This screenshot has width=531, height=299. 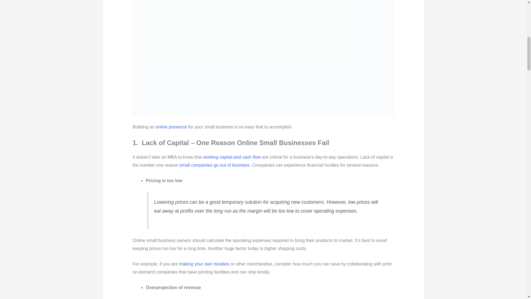 I want to click on working capital and cash flow, so click(x=232, y=157).